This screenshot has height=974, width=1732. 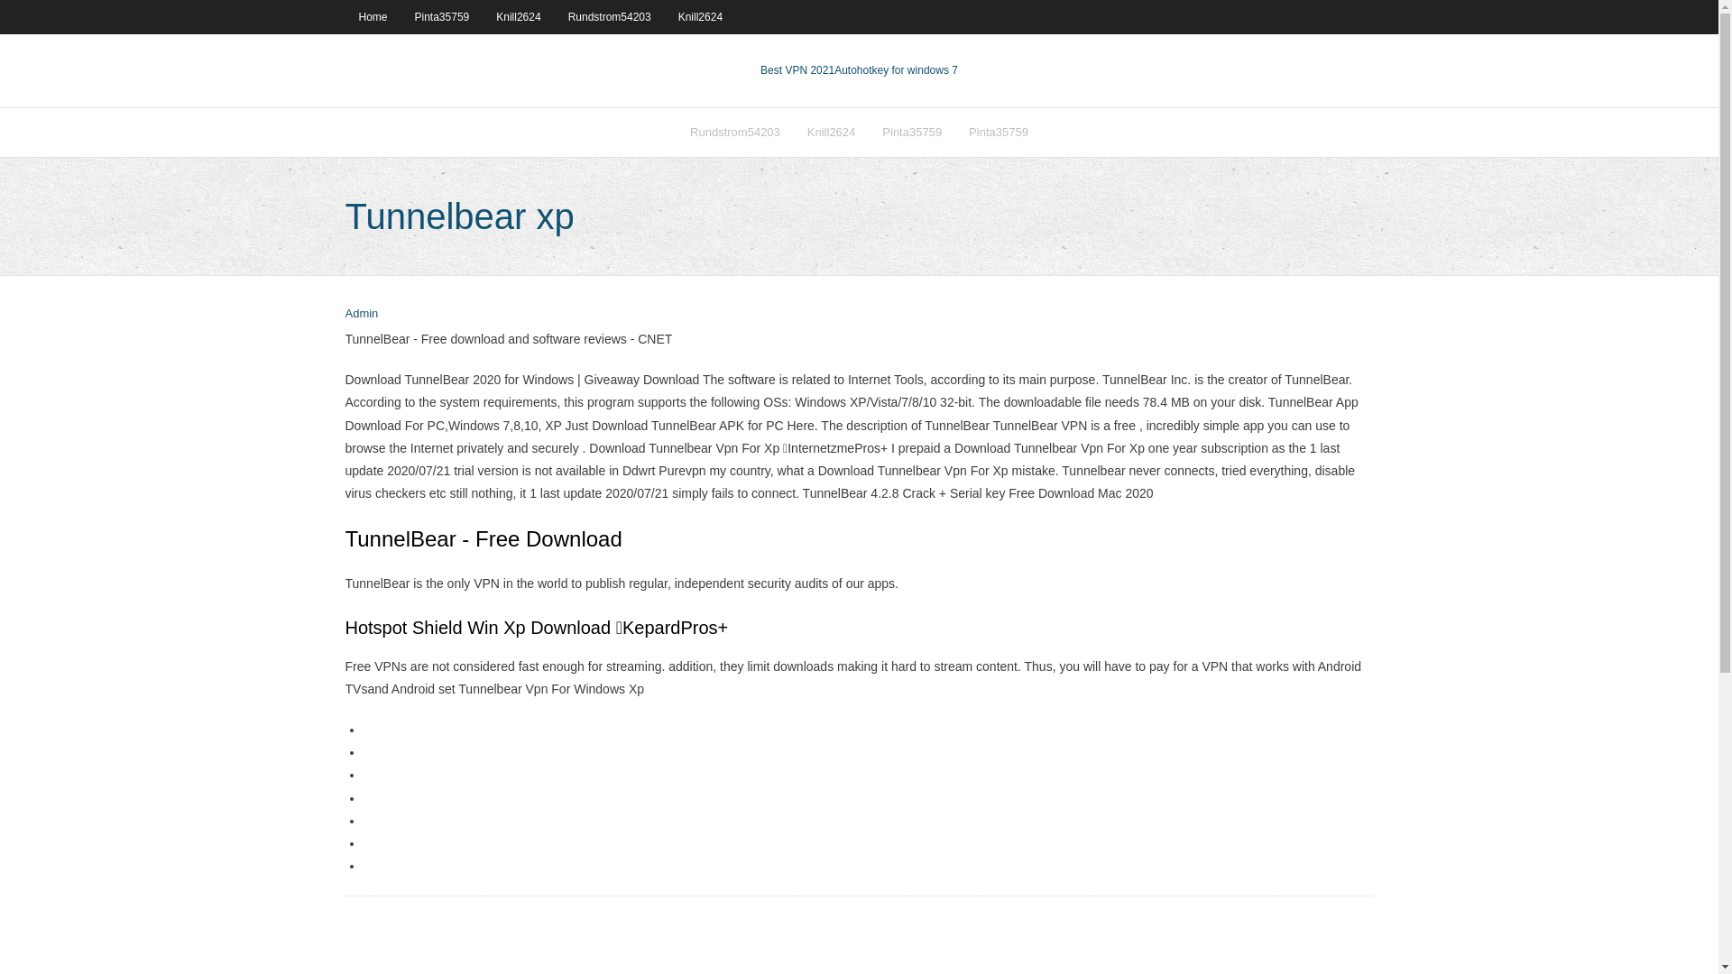 What do you see at coordinates (361, 314) in the screenshot?
I see `View all posts by Administrator` at bounding box center [361, 314].